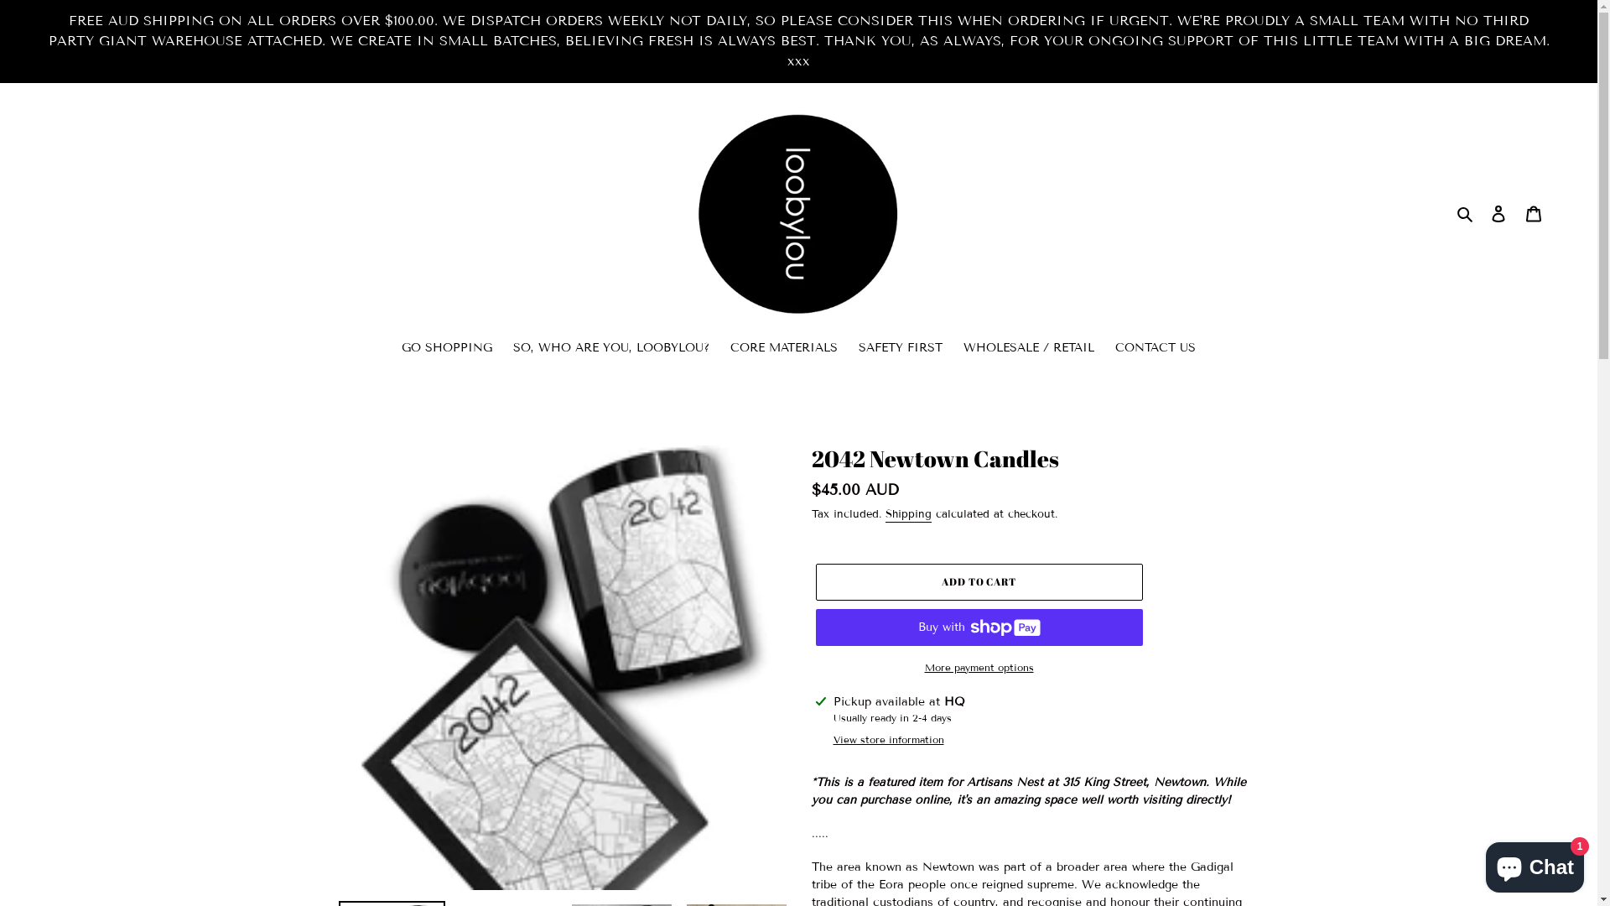 The height and width of the screenshot is (906, 1610). Describe the element at coordinates (1534, 213) in the screenshot. I see `Cart` at that location.